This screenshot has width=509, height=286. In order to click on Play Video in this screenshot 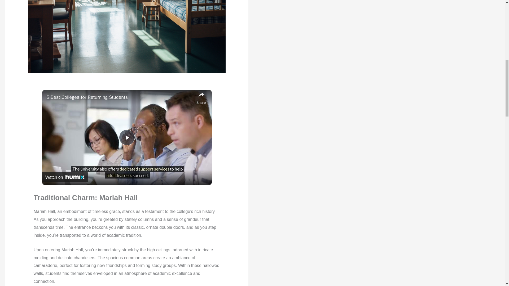, I will do `click(127, 137)`.